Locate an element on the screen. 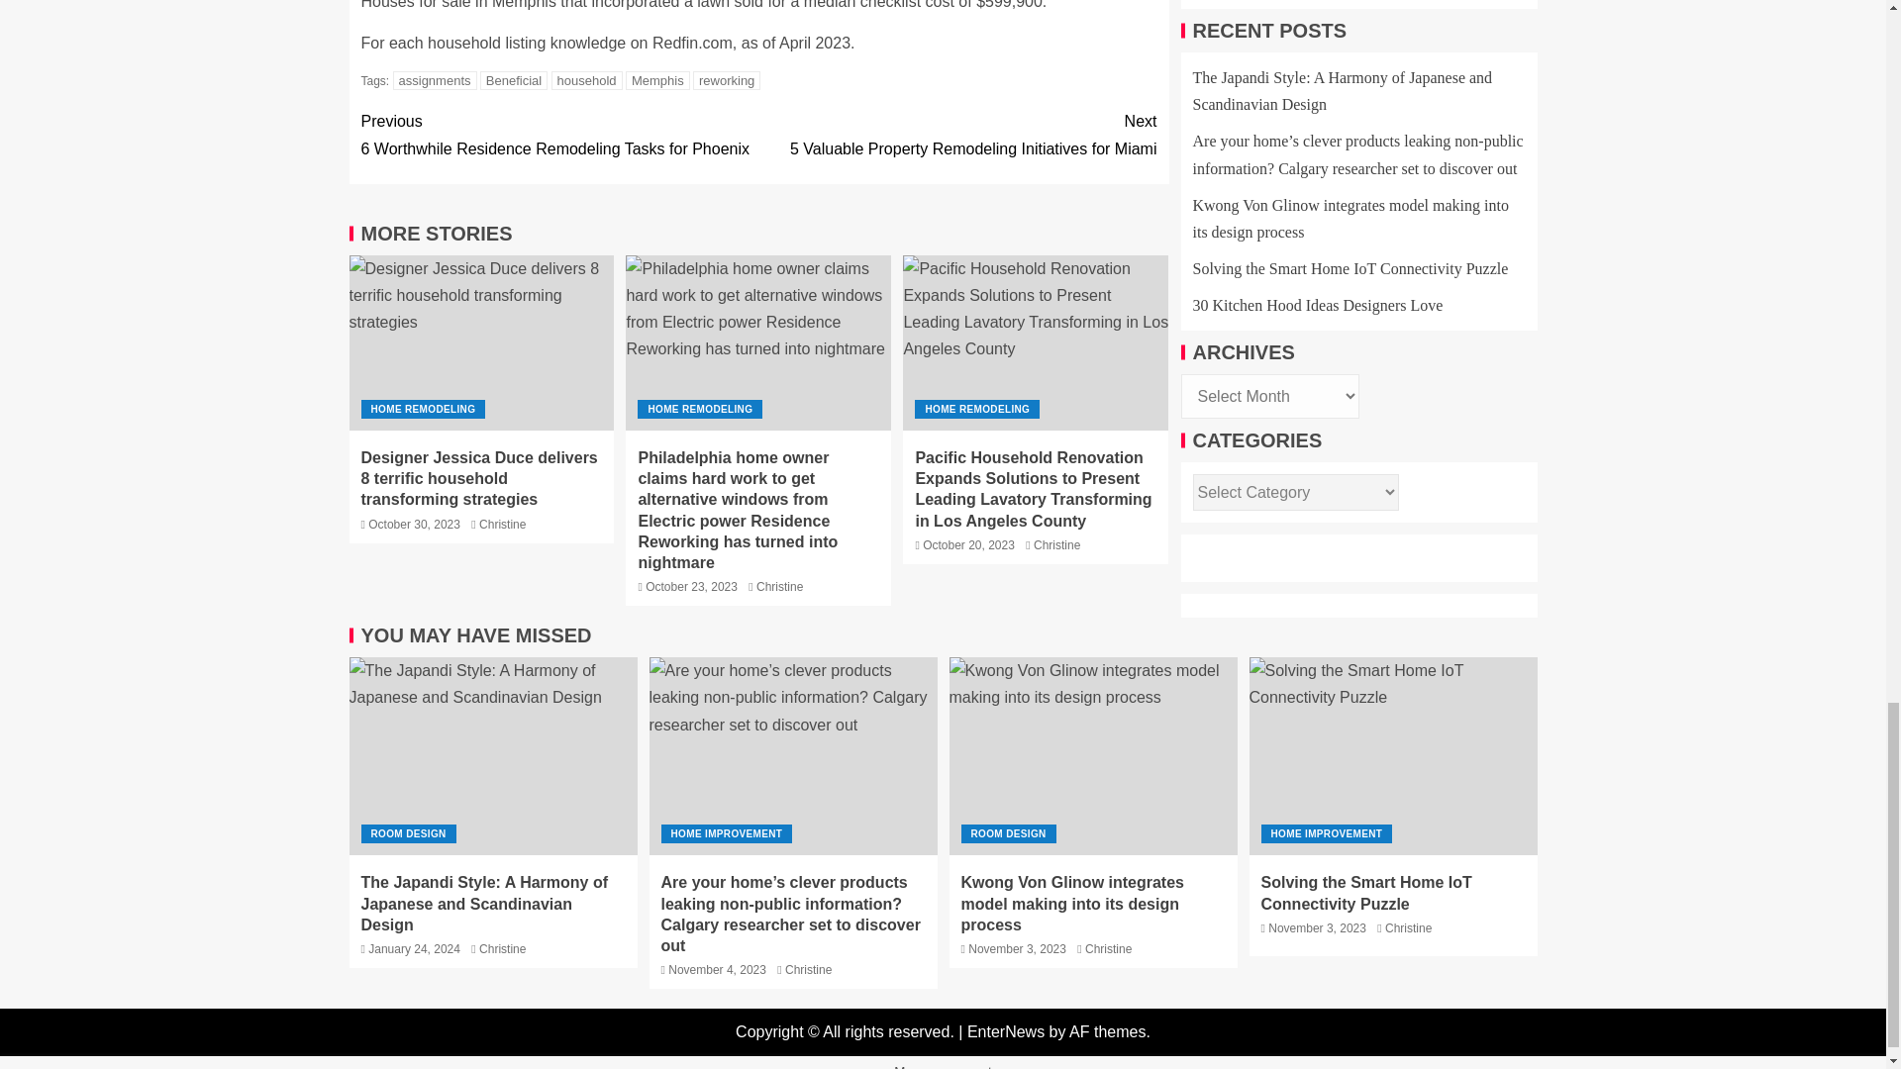 This screenshot has height=1069, width=1901. HOME REMODELING is located at coordinates (956, 135).